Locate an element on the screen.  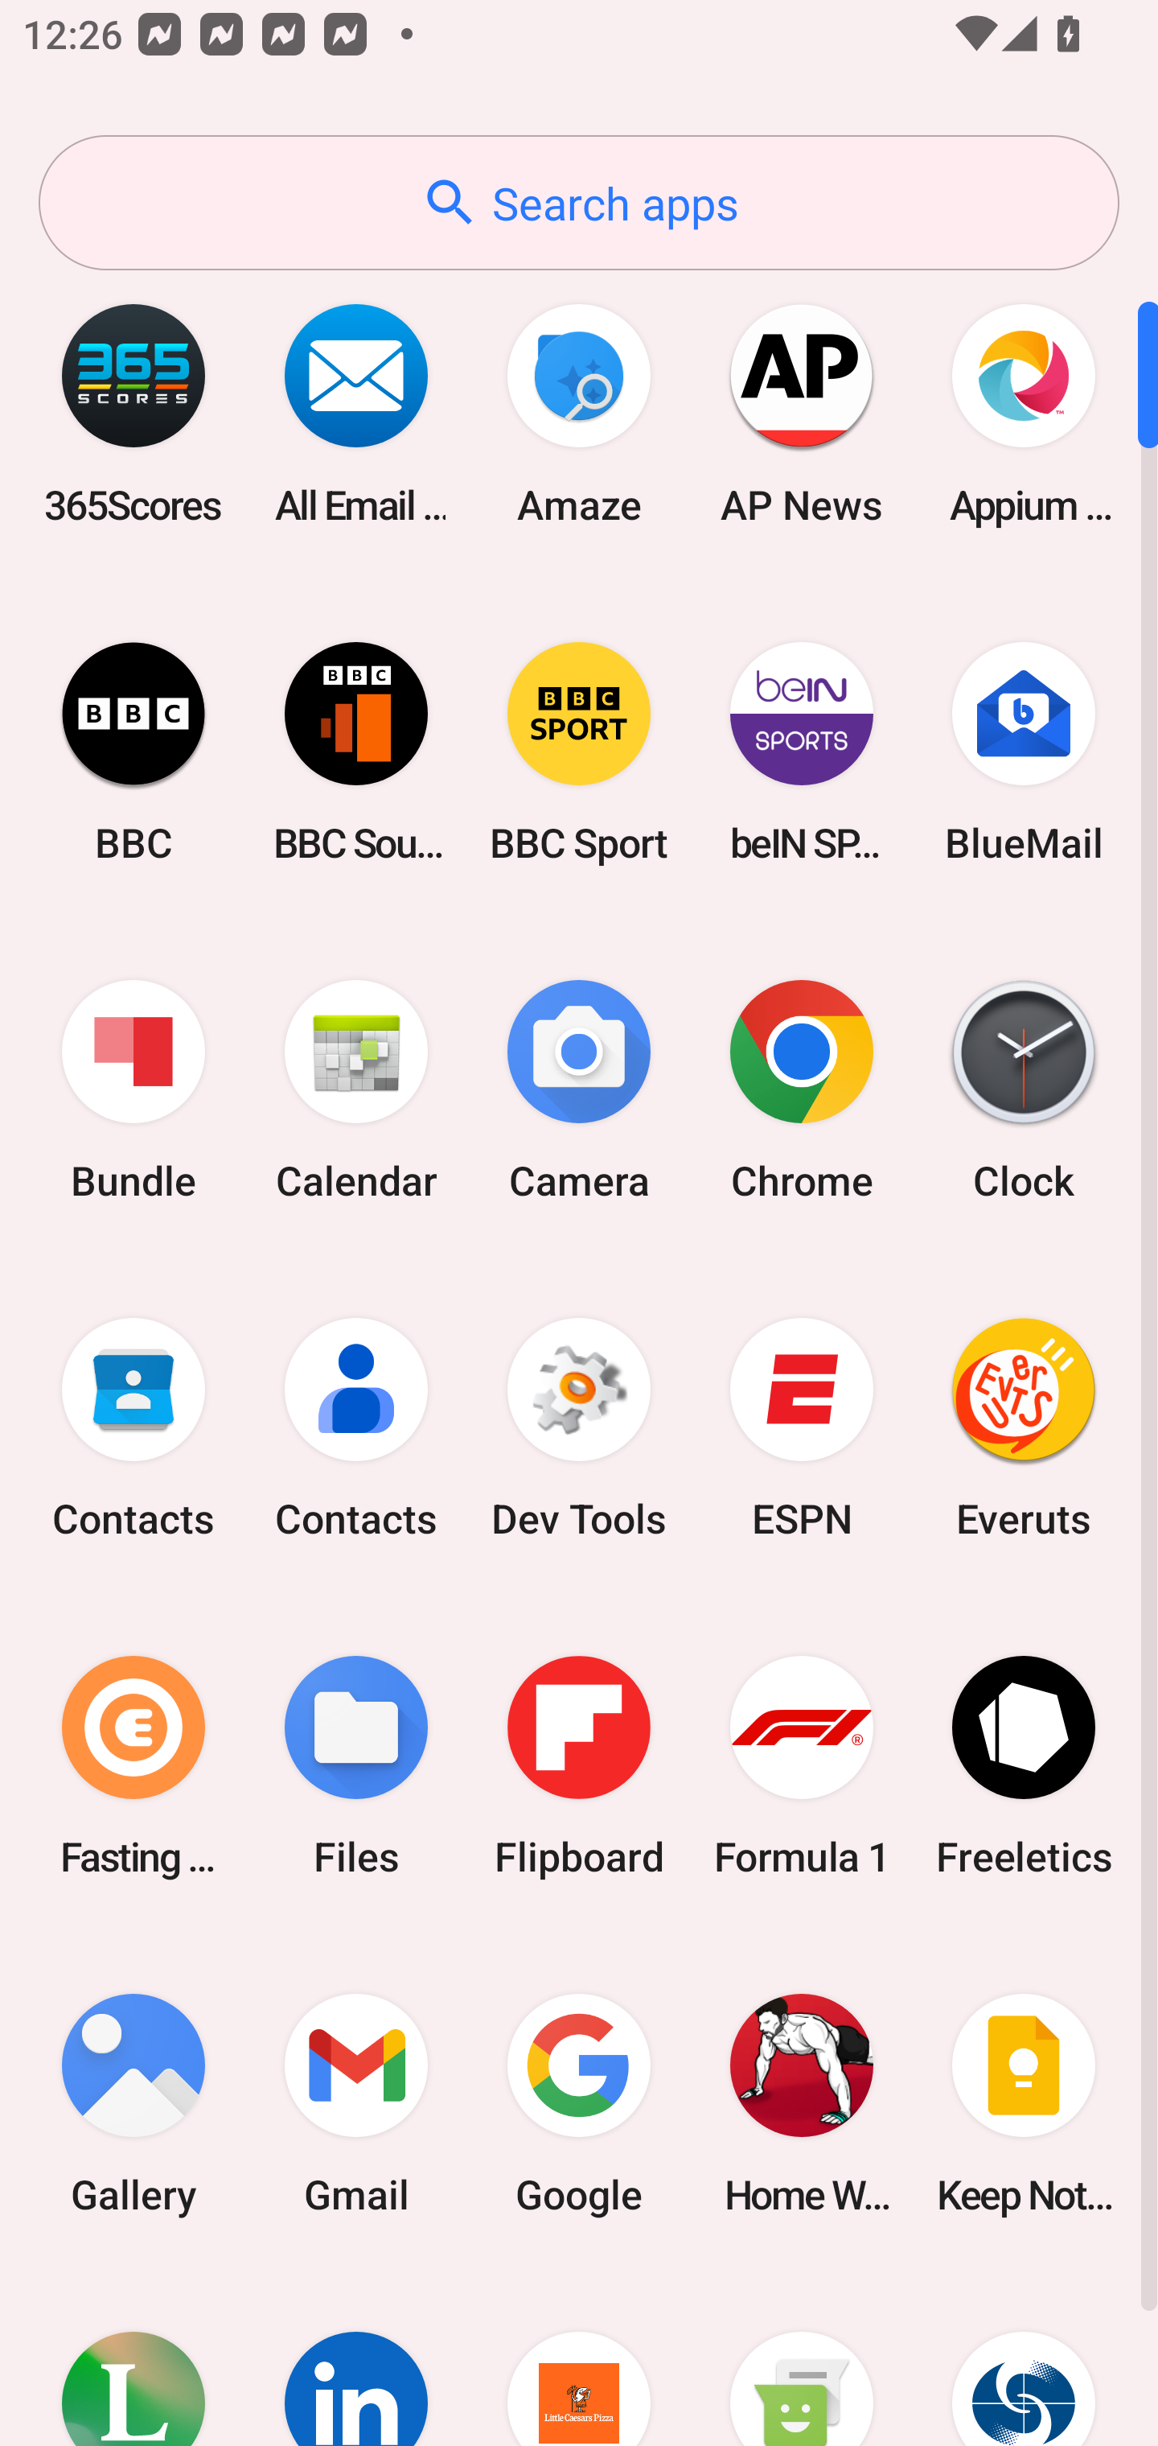
Everuts is located at coordinates (1024, 1428).